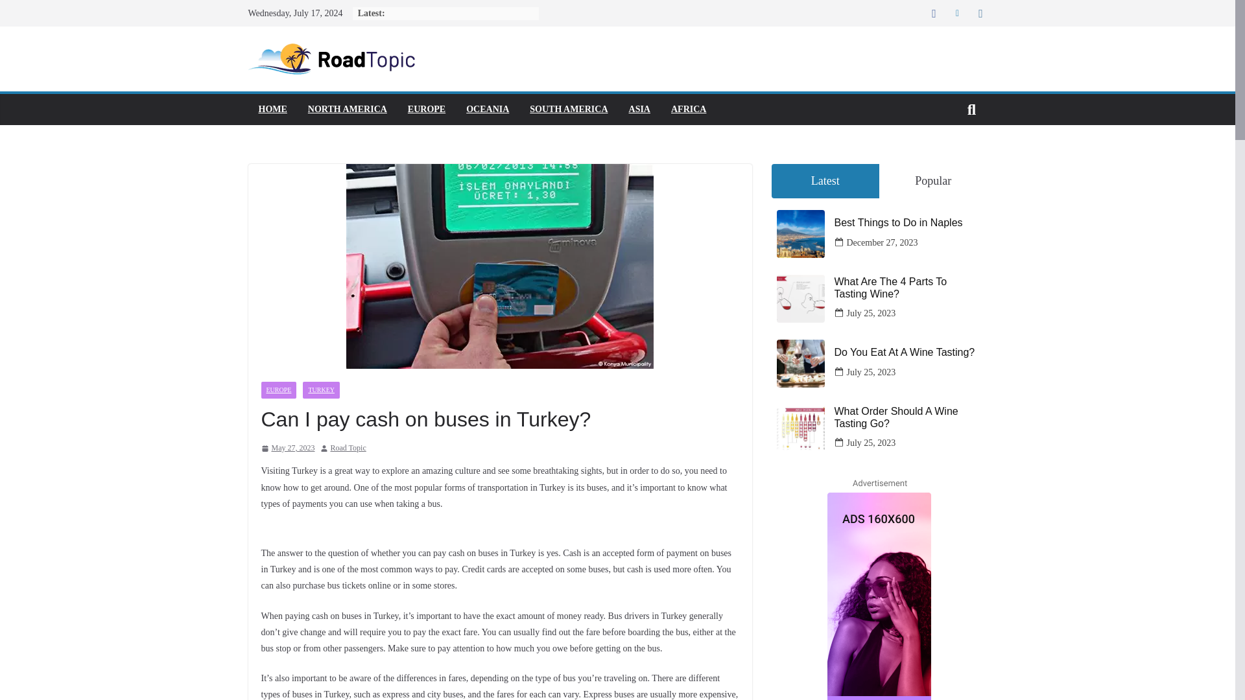 This screenshot has height=700, width=1245. I want to click on July 25, 2023, so click(871, 312).